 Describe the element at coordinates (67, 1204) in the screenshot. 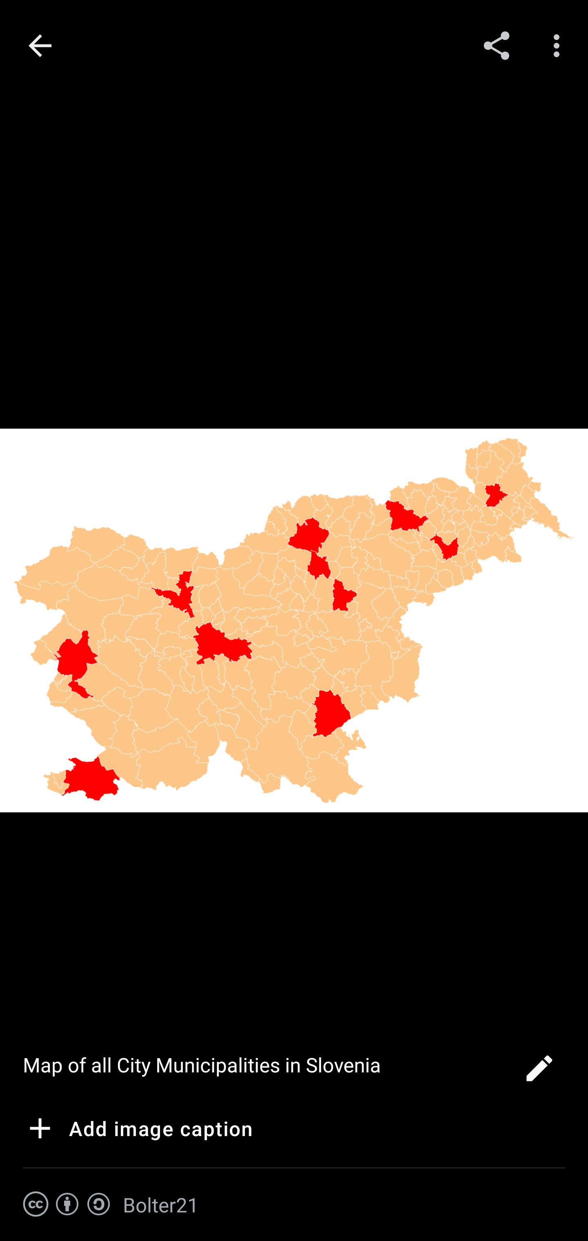

I see `CC BY-SA 4.0` at that location.